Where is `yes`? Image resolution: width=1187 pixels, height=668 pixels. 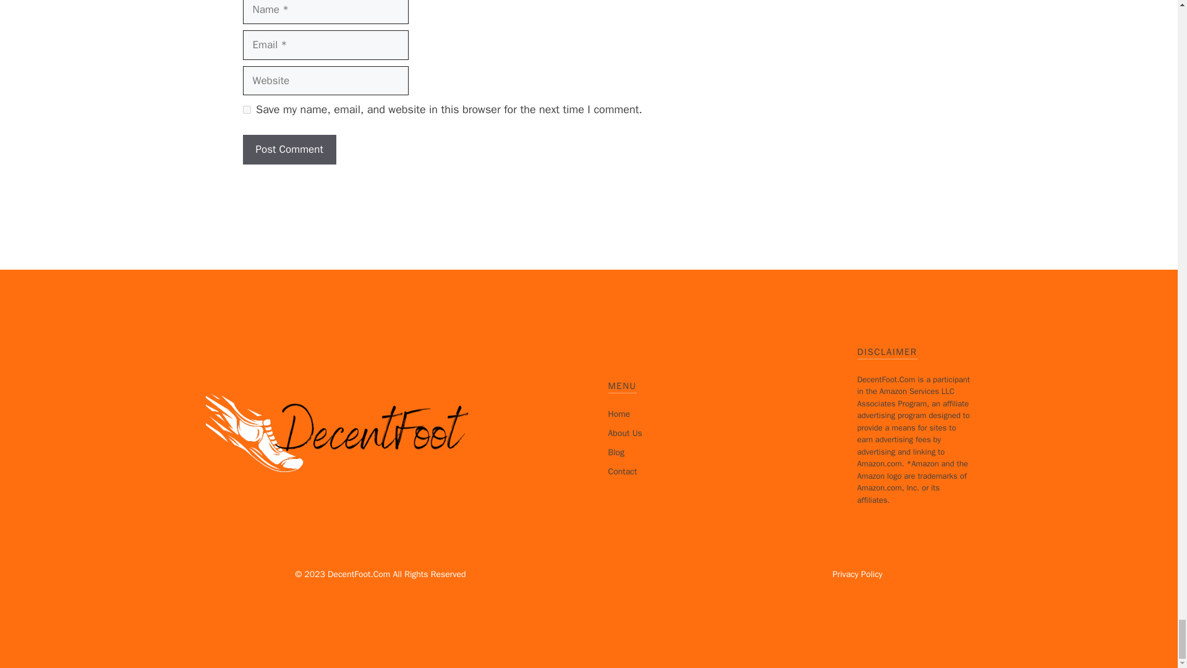
yes is located at coordinates (246, 109).